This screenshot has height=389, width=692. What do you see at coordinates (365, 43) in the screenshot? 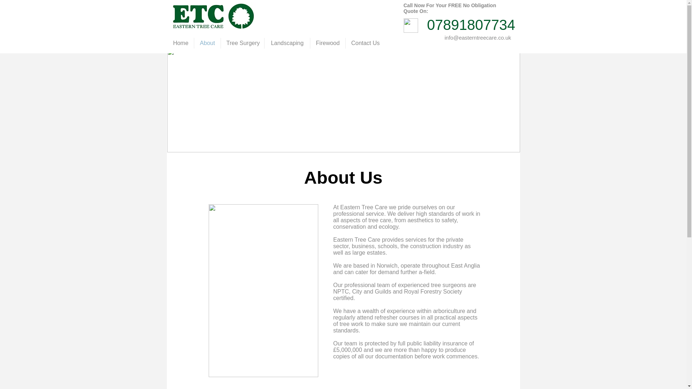
I see `Contact Us` at bounding box center [365, 43].